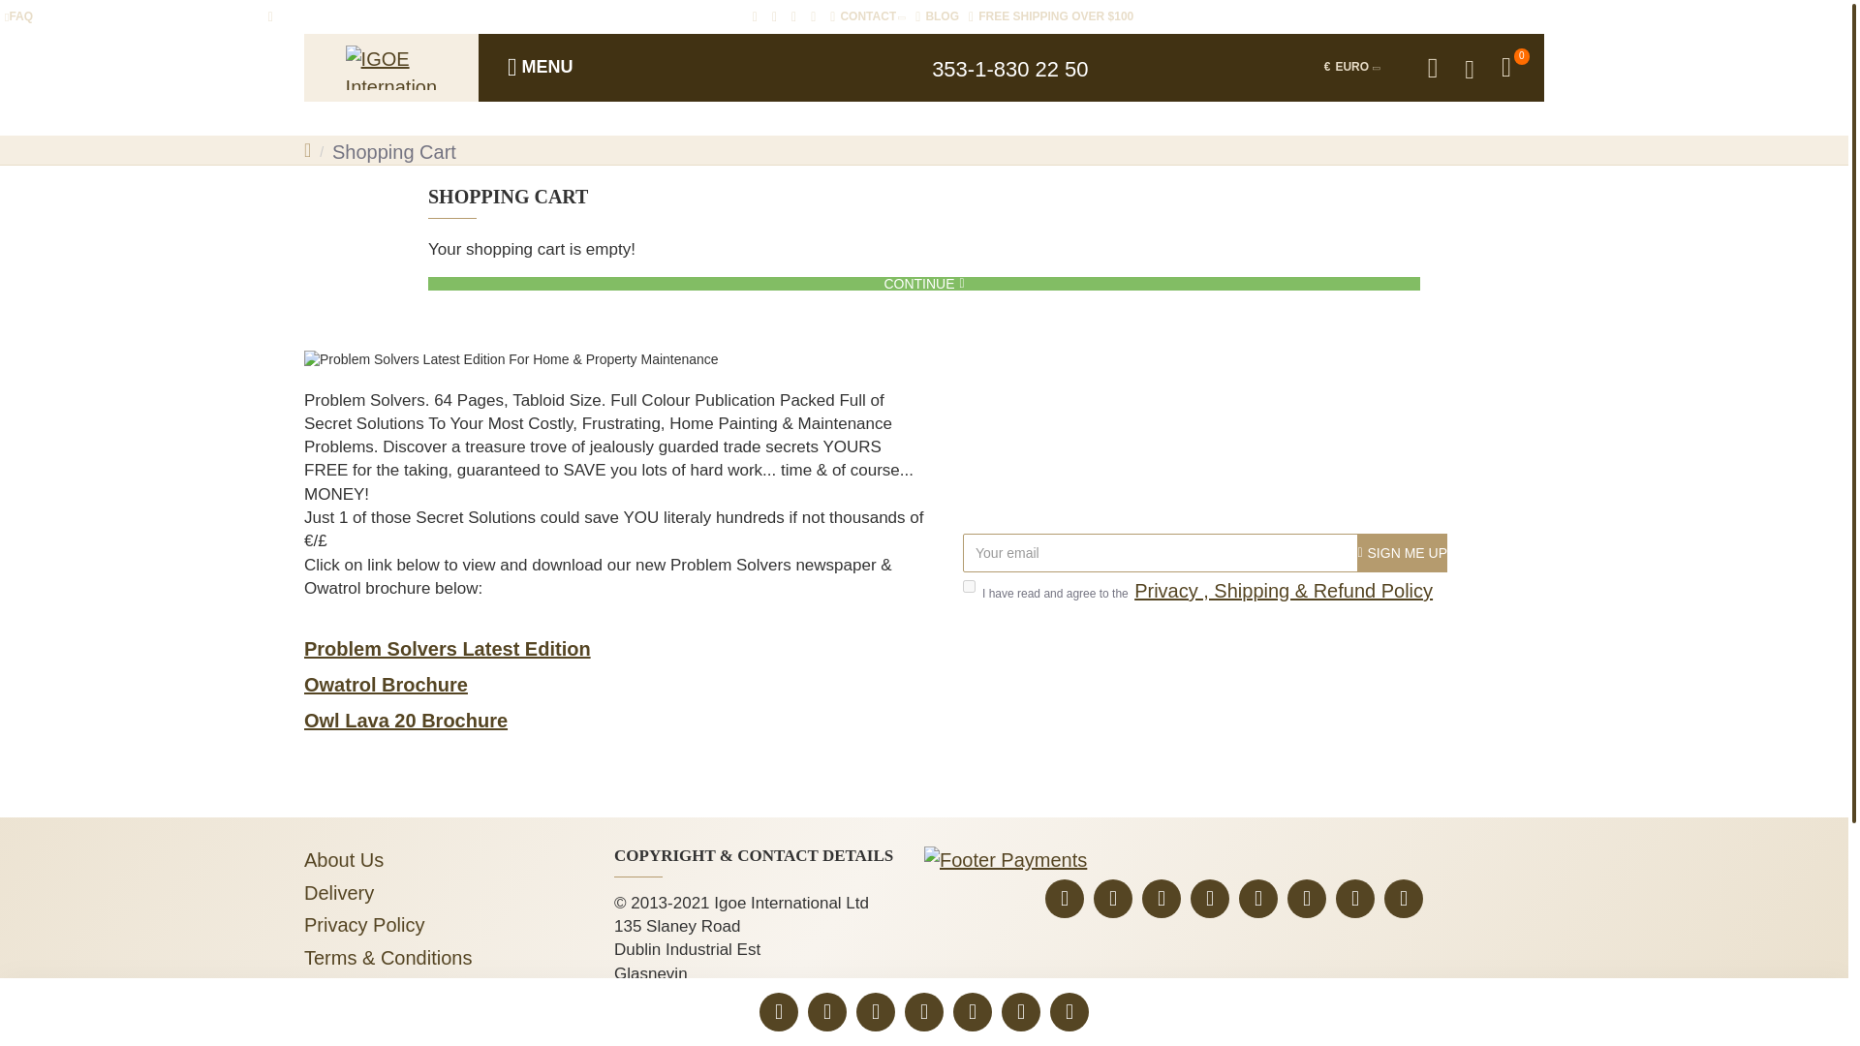 The image size is (1860, 1046). Describe the element at coordinates (547, 67) in the screenshot. I see `MENU` at that location.